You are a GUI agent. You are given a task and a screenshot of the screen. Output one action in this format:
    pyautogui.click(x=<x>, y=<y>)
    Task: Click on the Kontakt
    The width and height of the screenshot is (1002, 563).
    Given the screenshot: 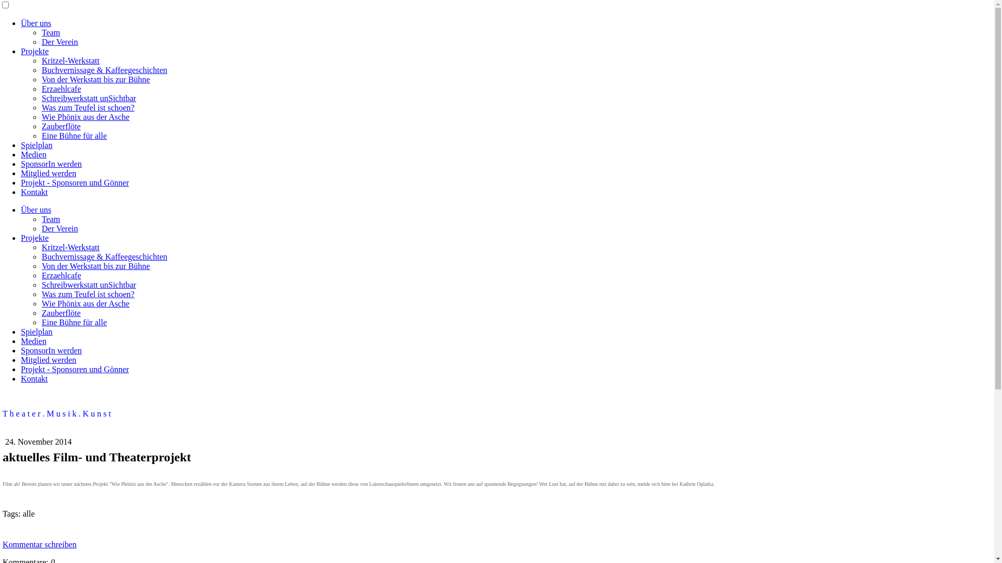 What is the action you would take?
    pyautogui.click(x=34, y=192)
    